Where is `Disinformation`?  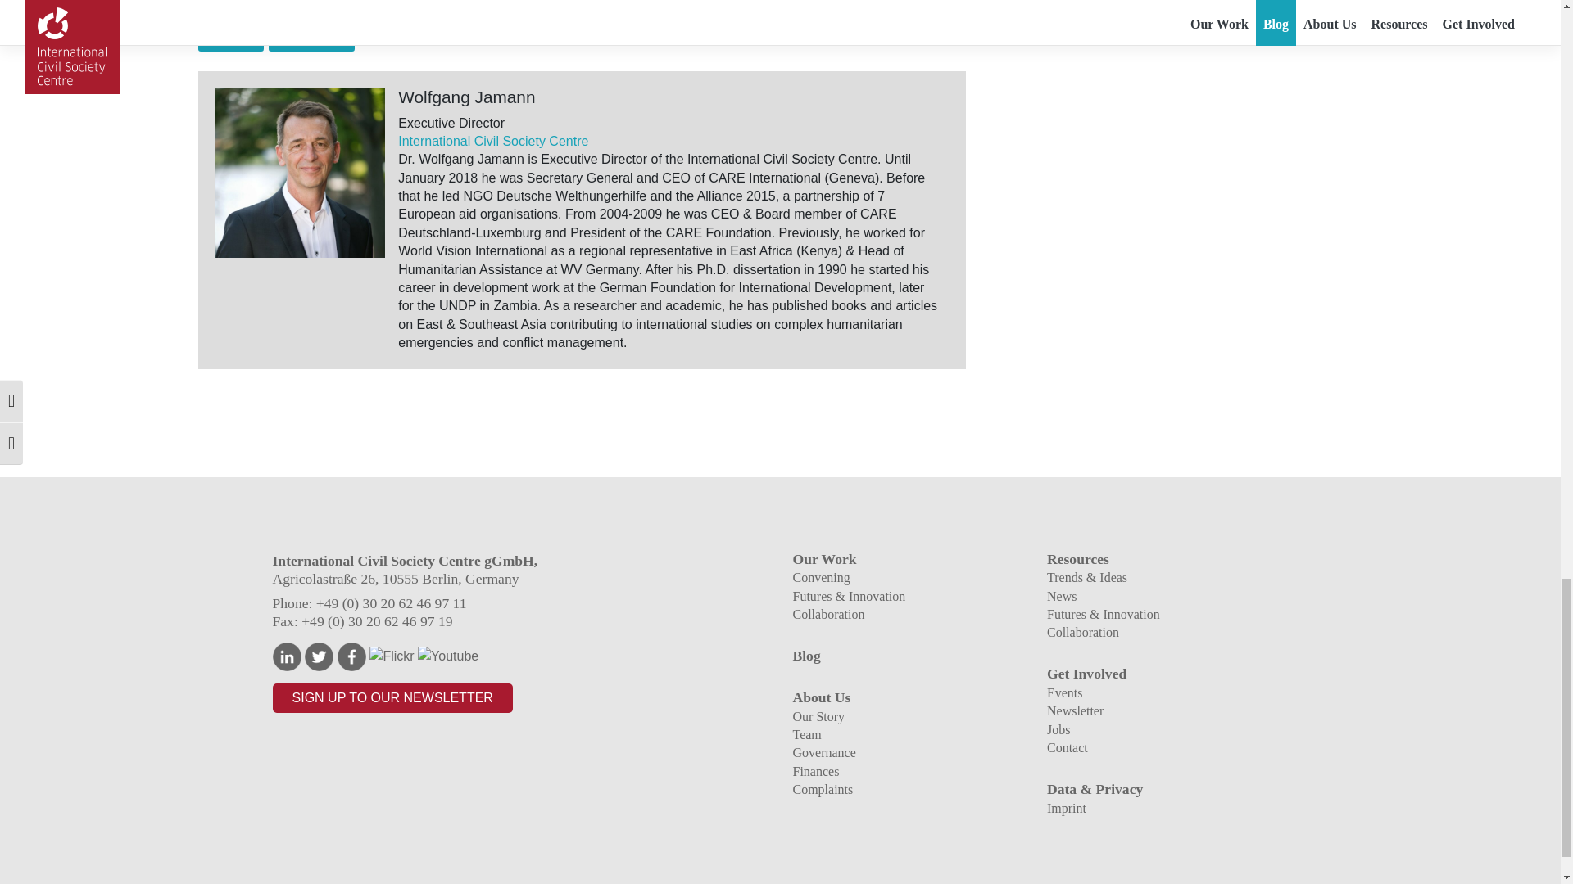 Disinformation is located at coordinates (311, 39).